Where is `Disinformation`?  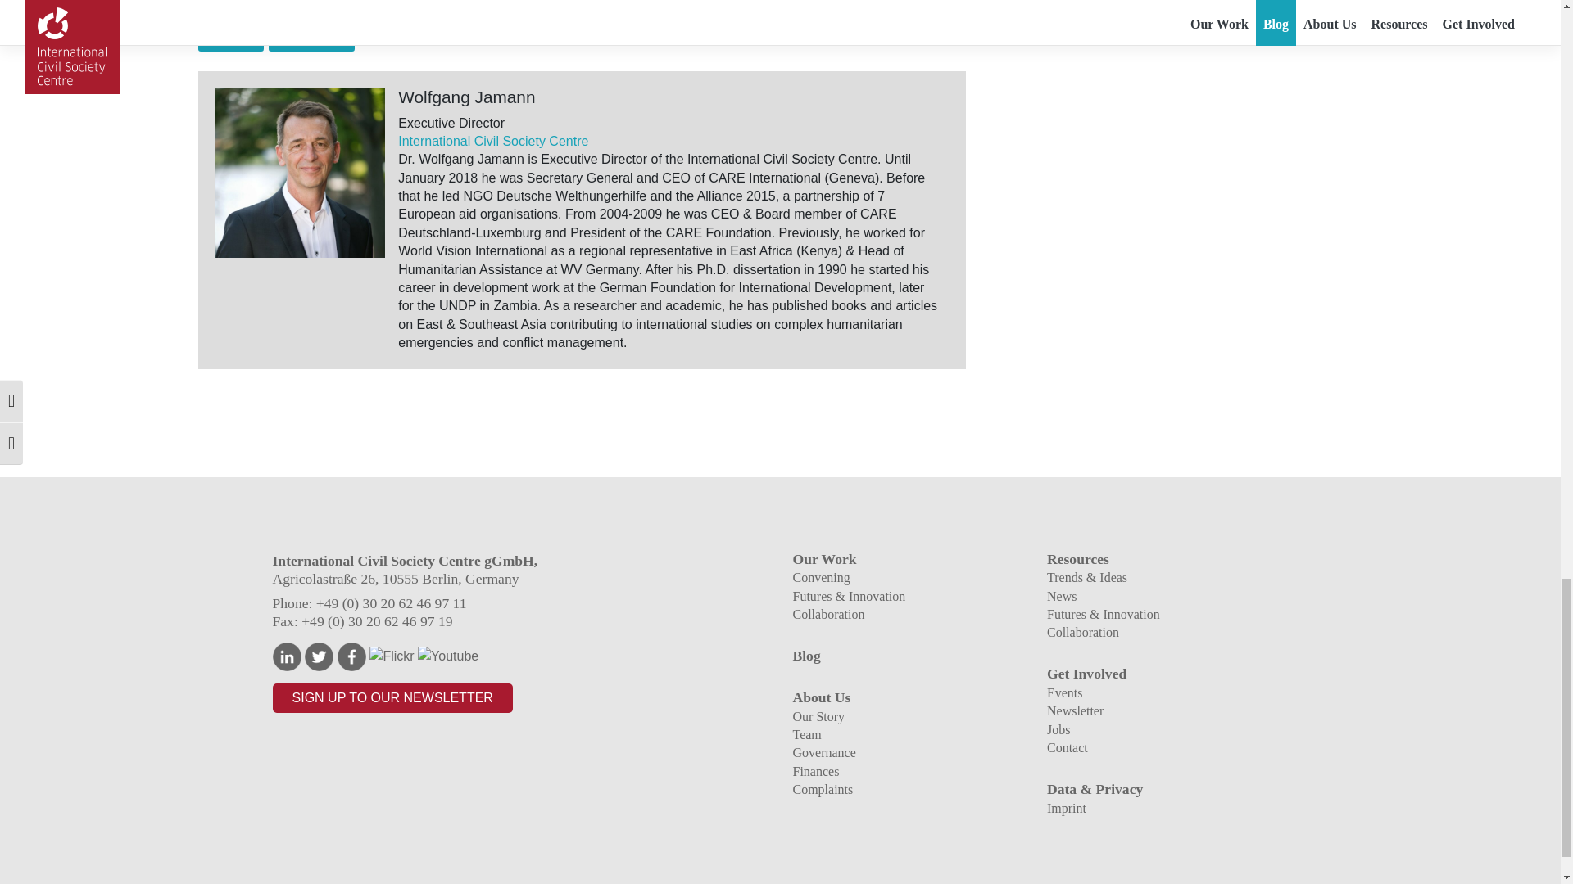 Disinformation is located at coordinates (311, 39).